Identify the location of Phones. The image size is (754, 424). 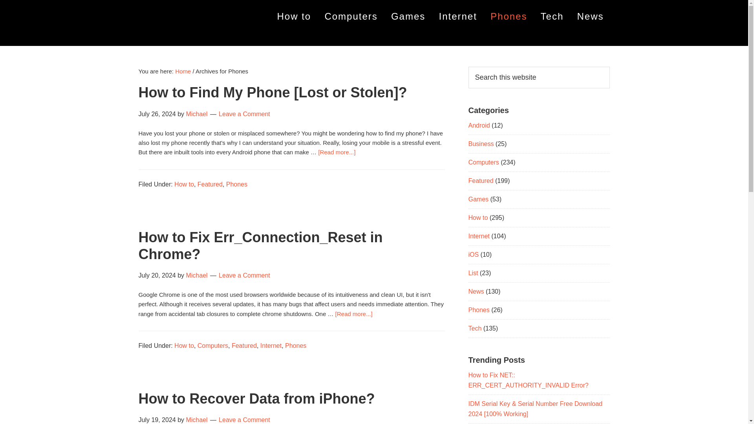
(236, 185).